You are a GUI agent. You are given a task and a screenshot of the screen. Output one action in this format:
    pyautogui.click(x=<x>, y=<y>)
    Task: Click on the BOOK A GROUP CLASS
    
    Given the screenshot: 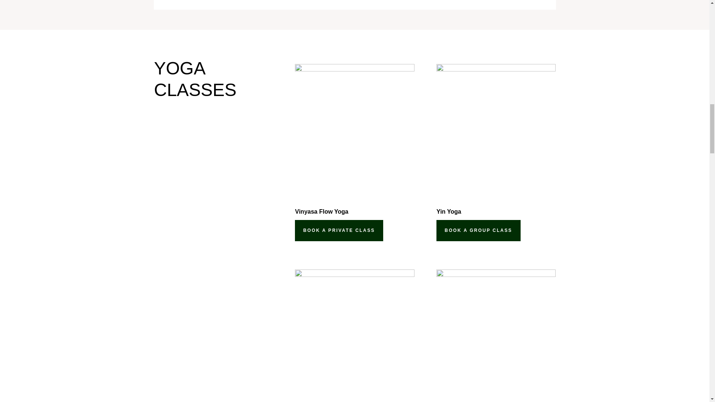 What is the action you would take?
    pyautogui.click(x=478, y=230)
    